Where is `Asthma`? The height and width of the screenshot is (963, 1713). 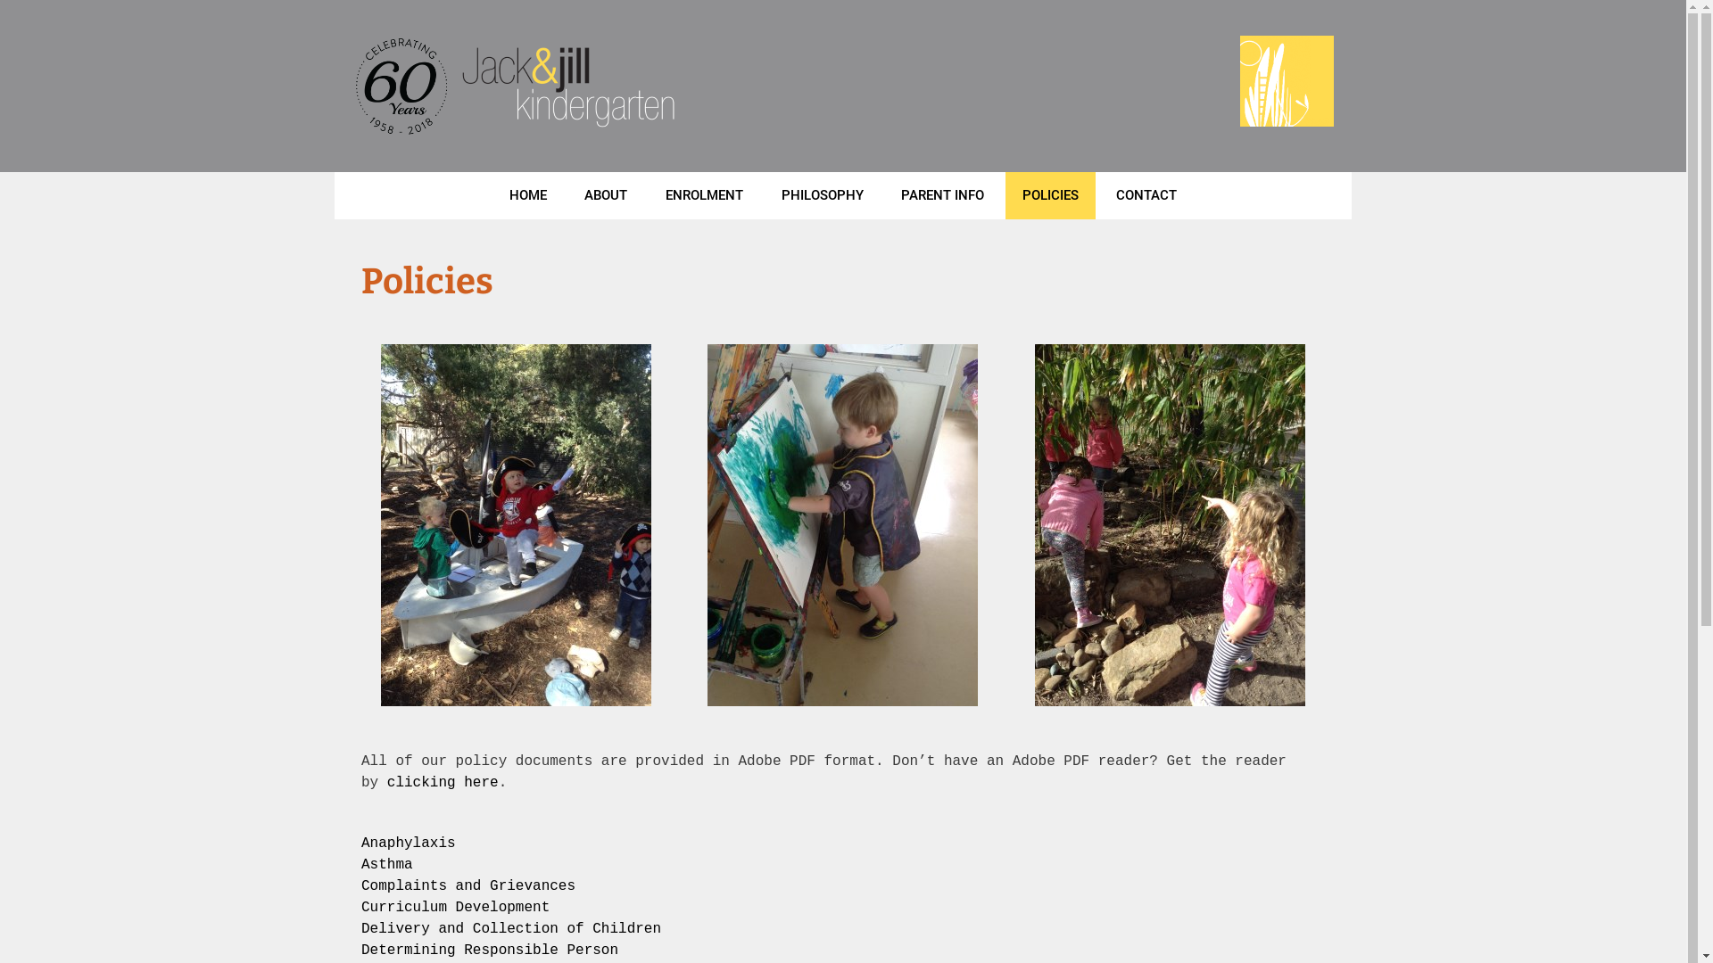
Asthma is located at coordinates (387, 865).